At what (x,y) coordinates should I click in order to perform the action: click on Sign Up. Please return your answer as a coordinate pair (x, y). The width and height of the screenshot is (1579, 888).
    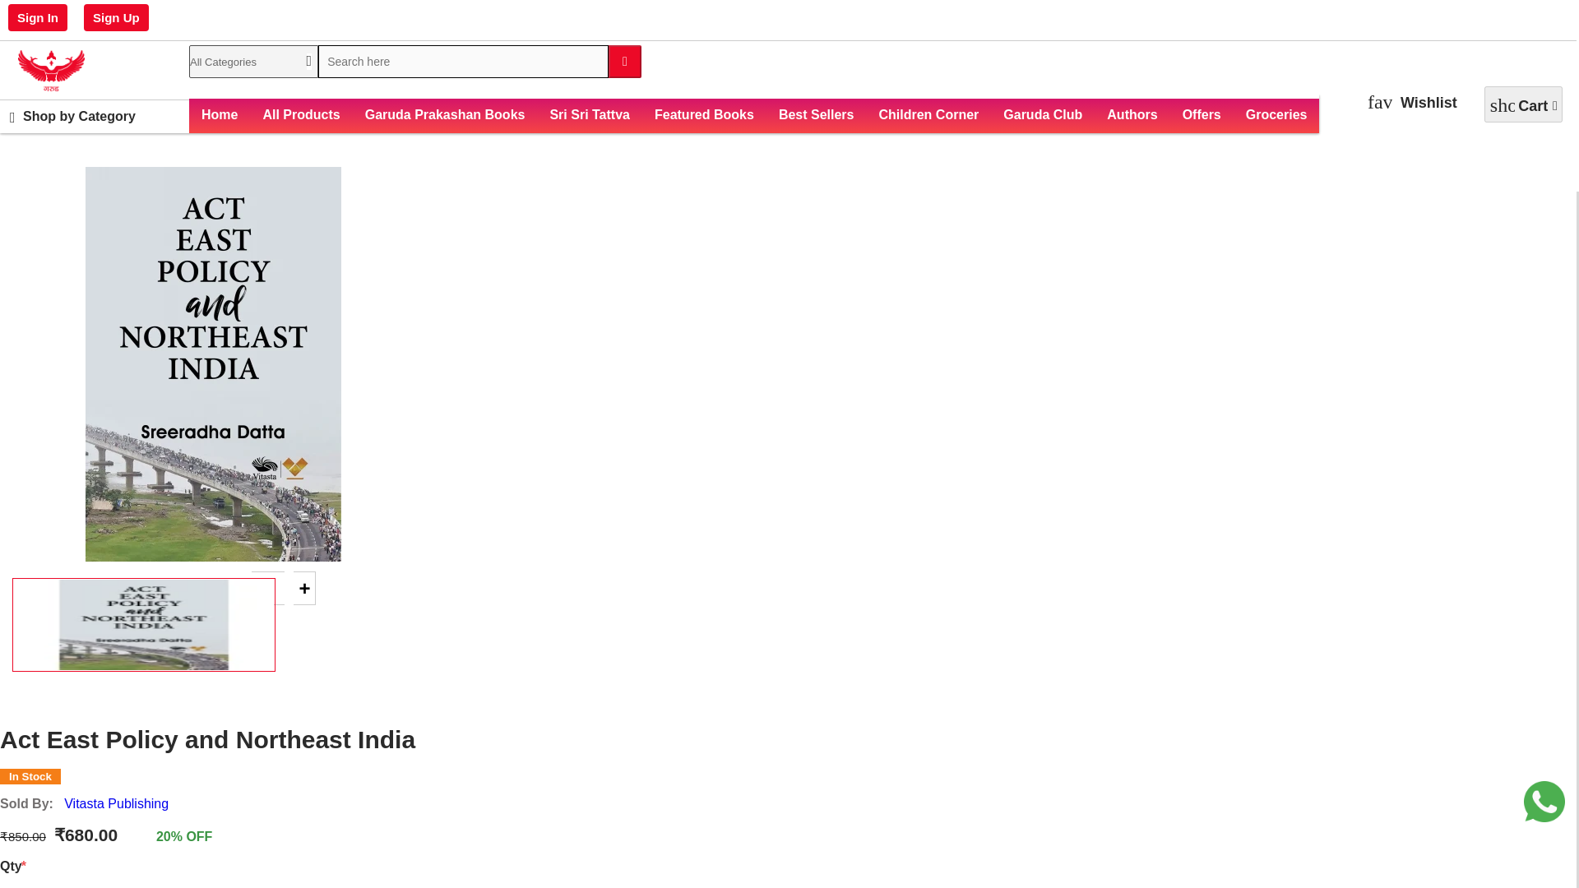
    Looking at the image, I should click on (115, 17).